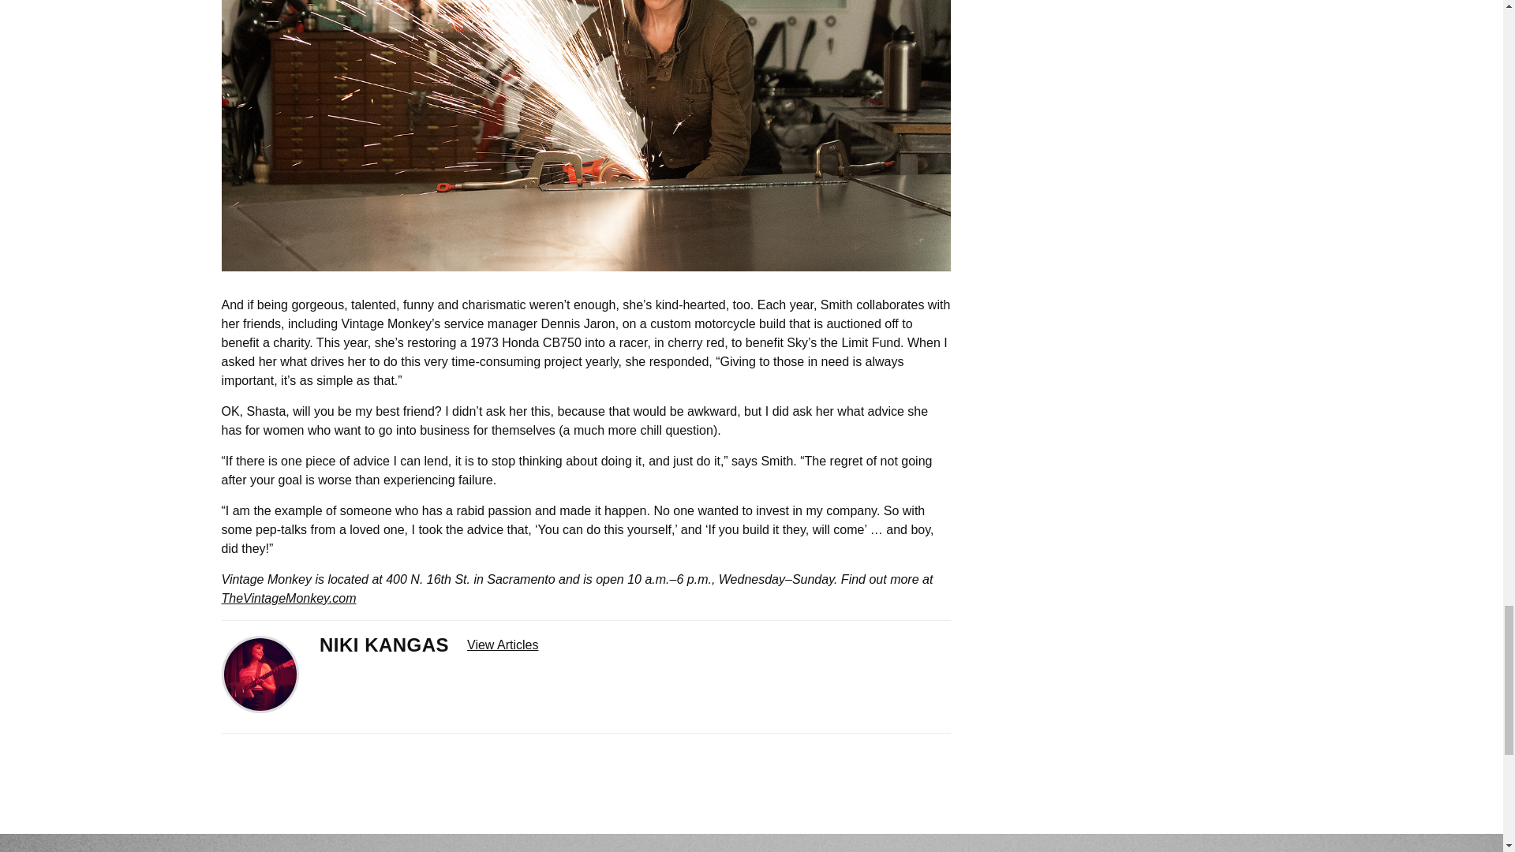 The height and width of the screenshot is (852, 1515). I want to click on TheVintageMonkey.com, so click(289, 598).